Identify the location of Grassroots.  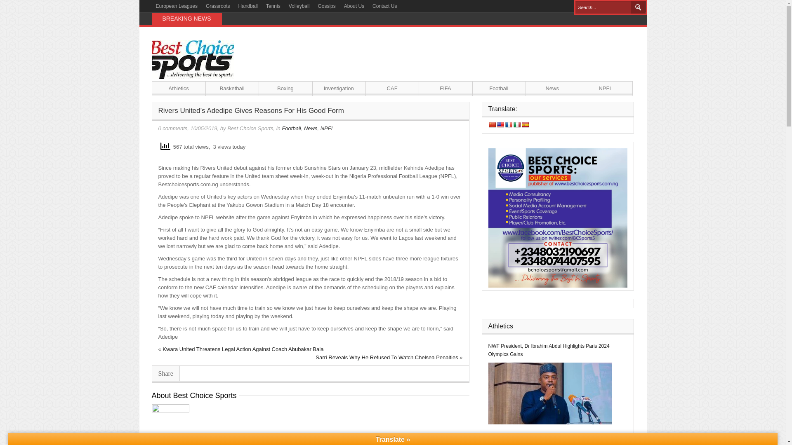
(218, 6).